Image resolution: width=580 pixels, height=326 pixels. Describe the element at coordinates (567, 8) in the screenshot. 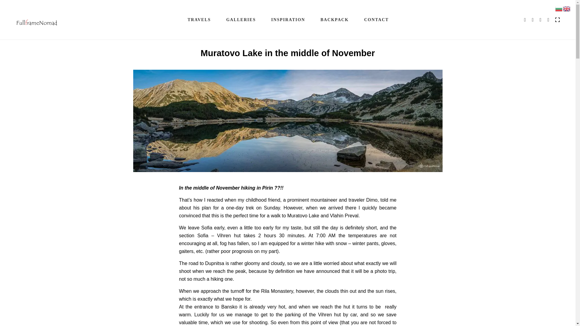

I see `English` at that location.